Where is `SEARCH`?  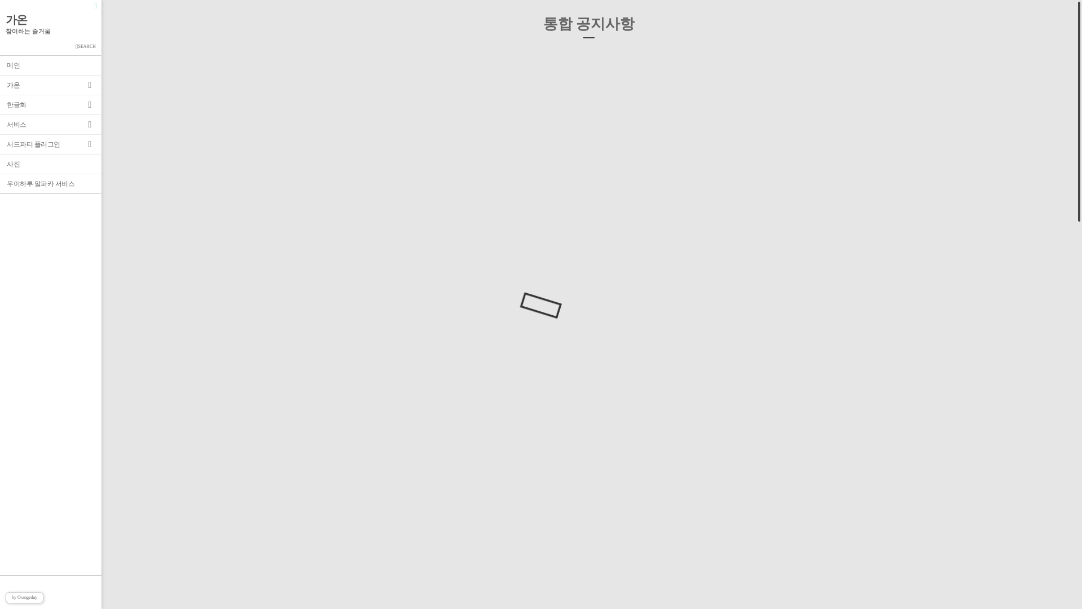 SEARCH is located at coordinates (51, 45).